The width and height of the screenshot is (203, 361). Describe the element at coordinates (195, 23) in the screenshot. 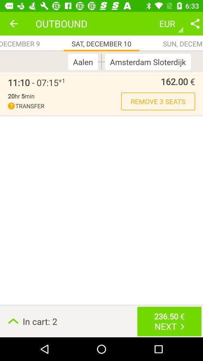

I see `go to share option` at that location.